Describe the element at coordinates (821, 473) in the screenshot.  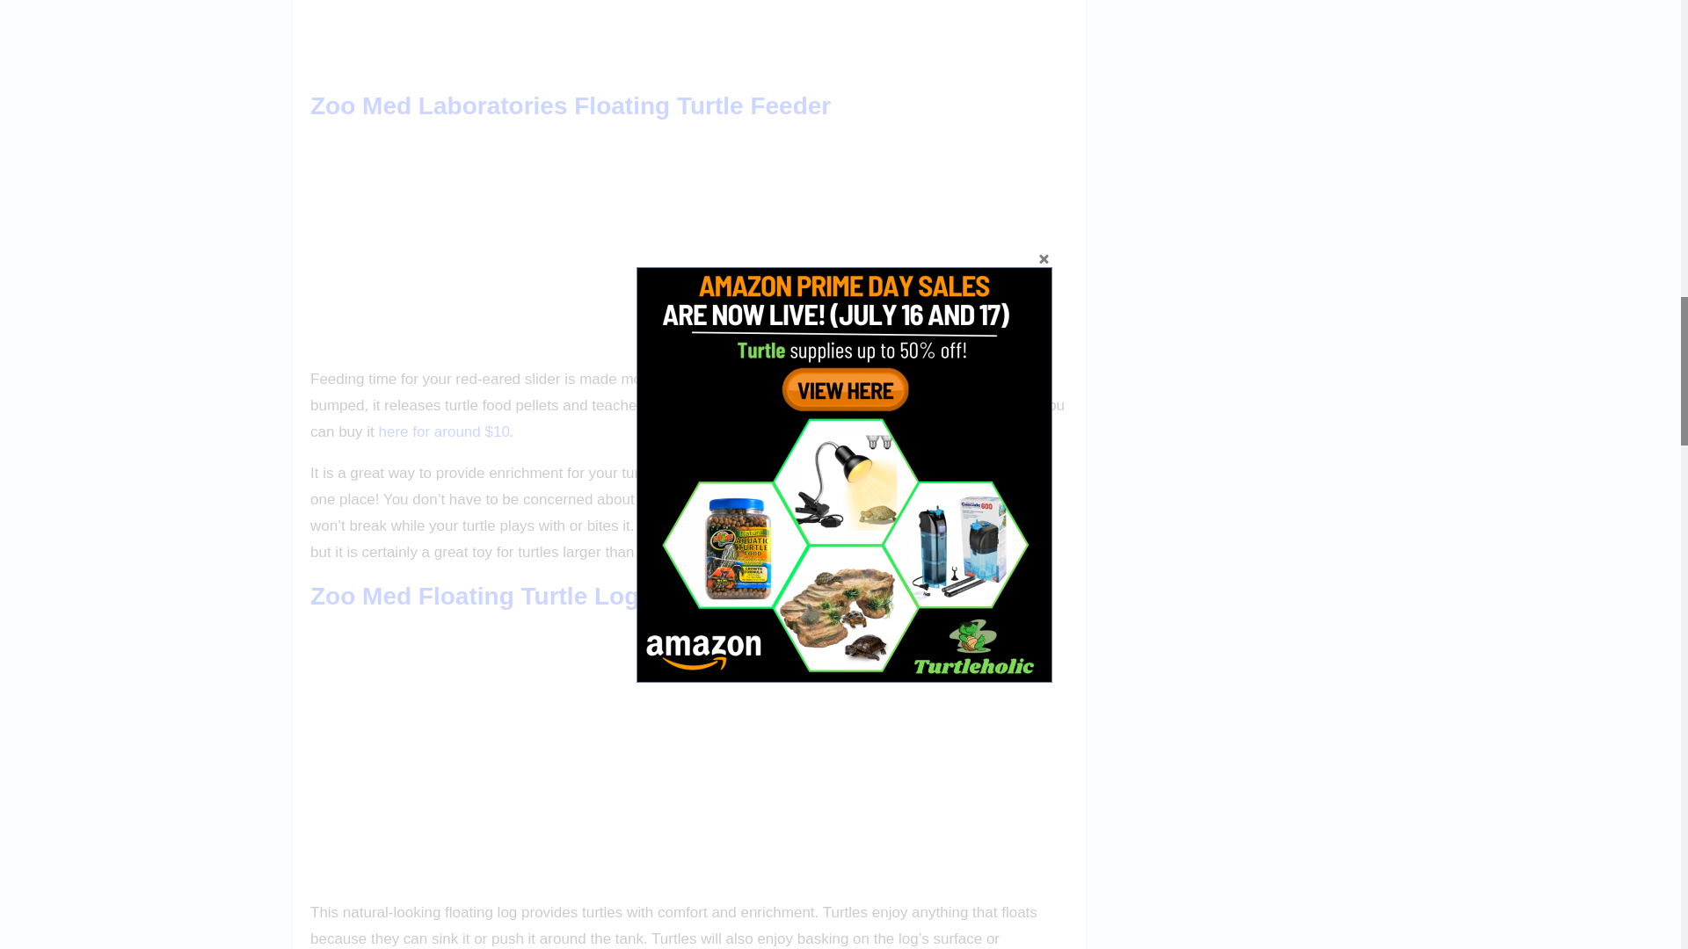
I see `tank clean` at that location.